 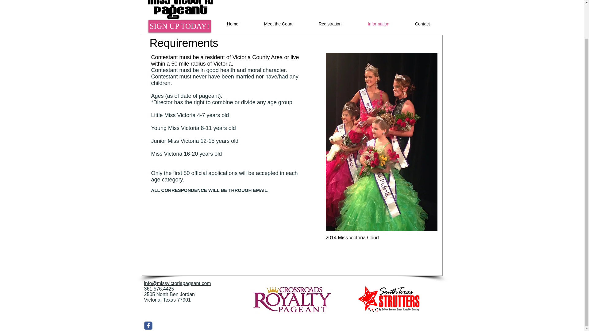 What do you see at coordinates (292, 299) in the screenshot?
I see `CRP LOGO.jpg` at bounding box center [292, 299].